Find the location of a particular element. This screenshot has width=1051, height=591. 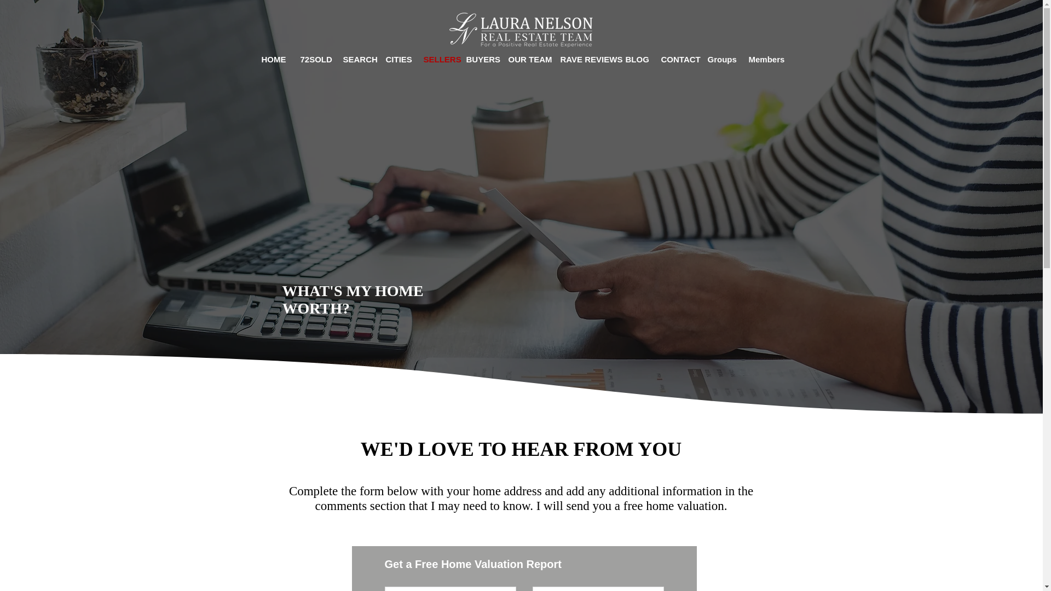

BLOG is located at coordinates (635, 59).